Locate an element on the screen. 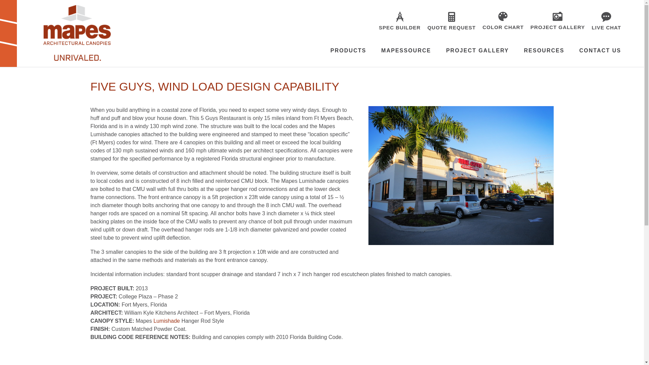 The image size is (649, 365). RESOURCES is located at coordinates (544, 50).